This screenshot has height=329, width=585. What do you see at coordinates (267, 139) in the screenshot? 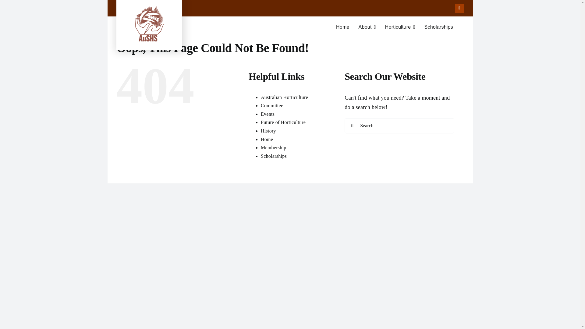
I see `Home` at bounding box center [267, 139].